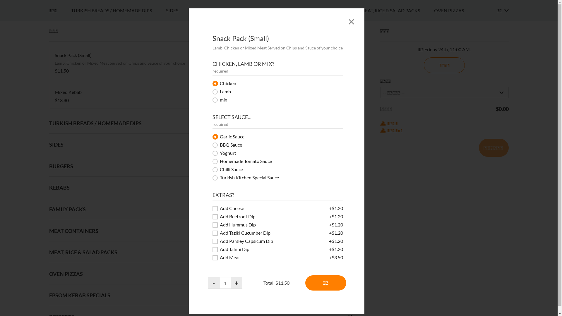  I want to click on FAMILY PACKS, so click(281, 160).